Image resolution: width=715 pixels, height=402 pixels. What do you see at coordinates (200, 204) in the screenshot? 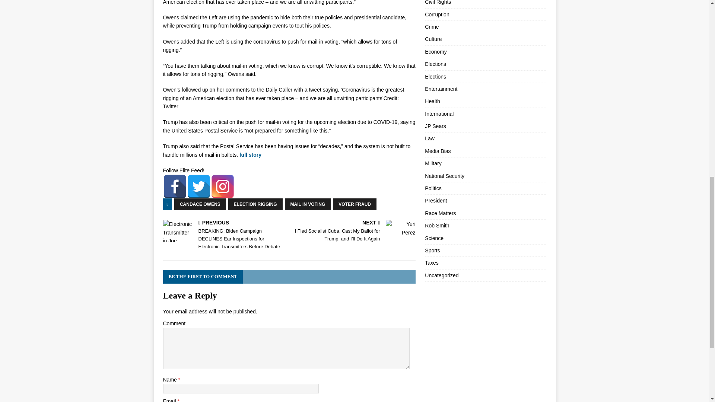
I see `CANDACE OWENS` at bounding box center [200, 204].